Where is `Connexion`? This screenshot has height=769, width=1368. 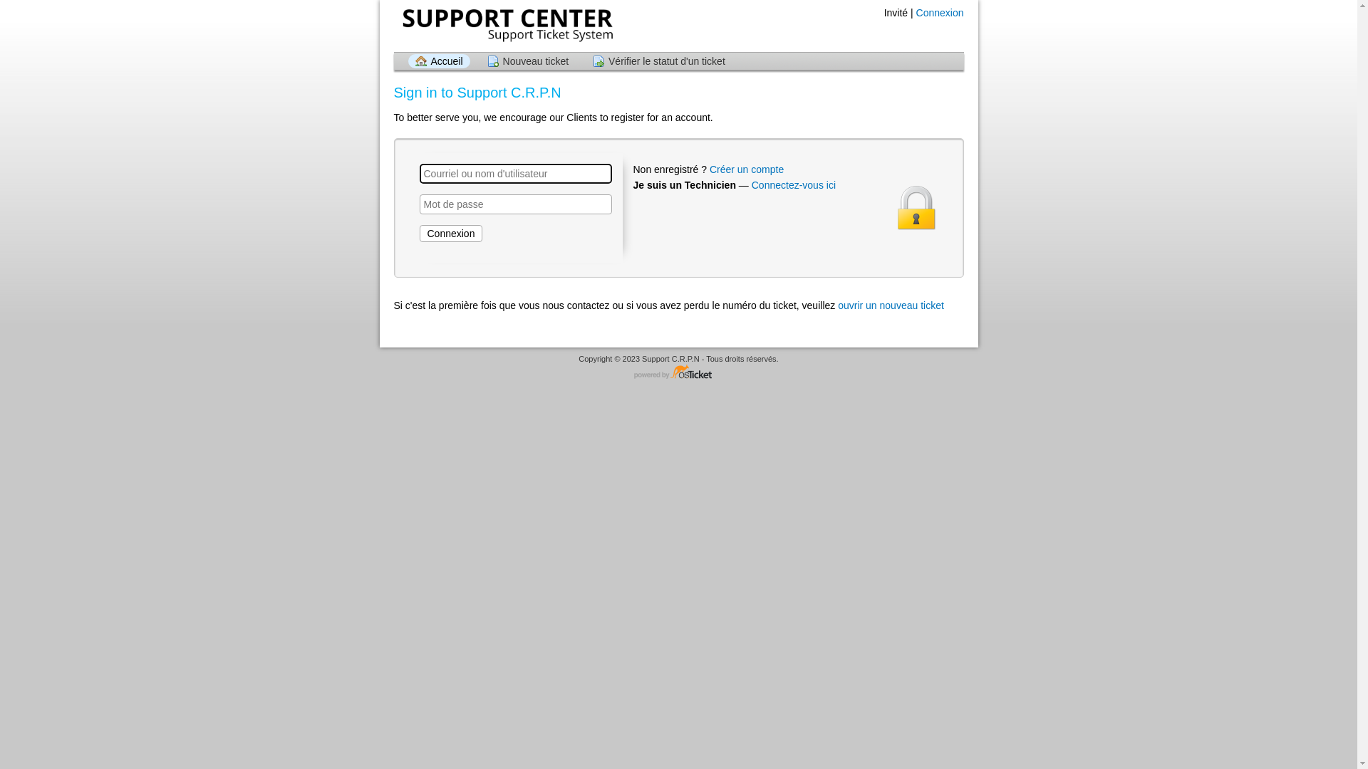 Connexion is located at coordinates (450, 234).